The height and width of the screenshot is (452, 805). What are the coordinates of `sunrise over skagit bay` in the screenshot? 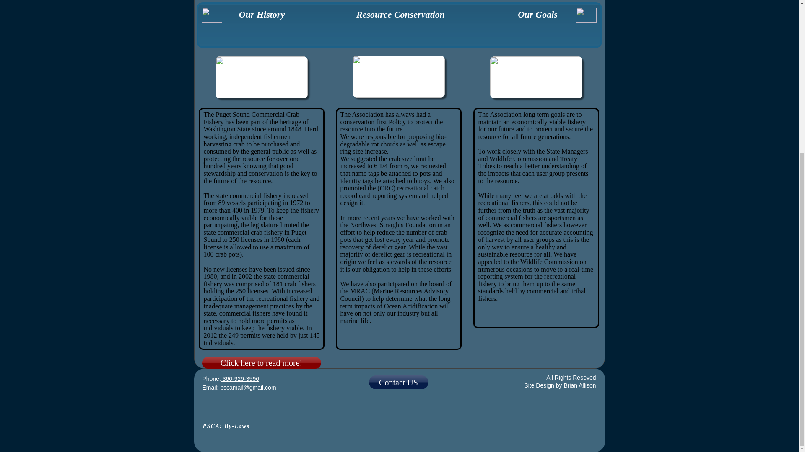 It's located at (398, 76).